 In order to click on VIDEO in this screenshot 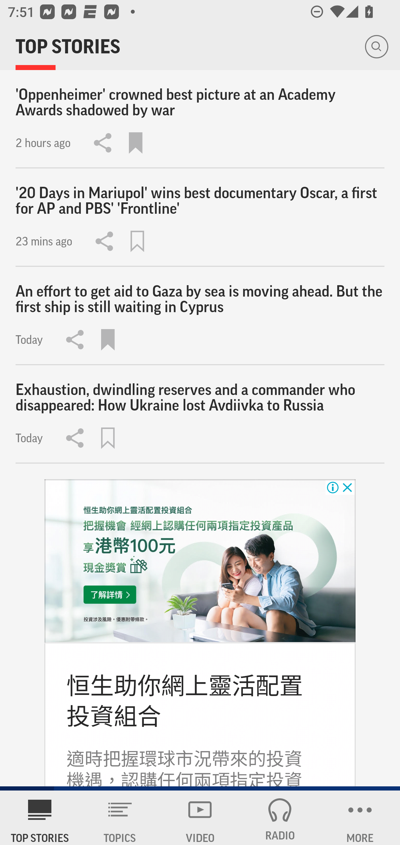, I will do `click(200, 818)`.